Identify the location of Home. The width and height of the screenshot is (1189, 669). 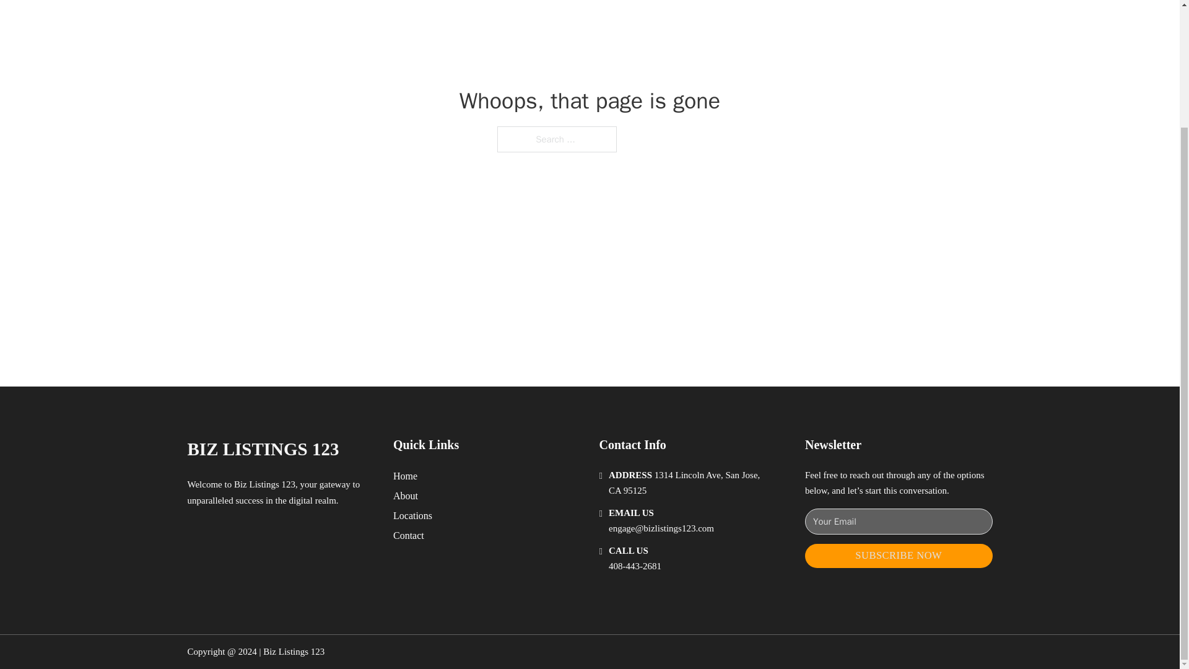
(405, 476).